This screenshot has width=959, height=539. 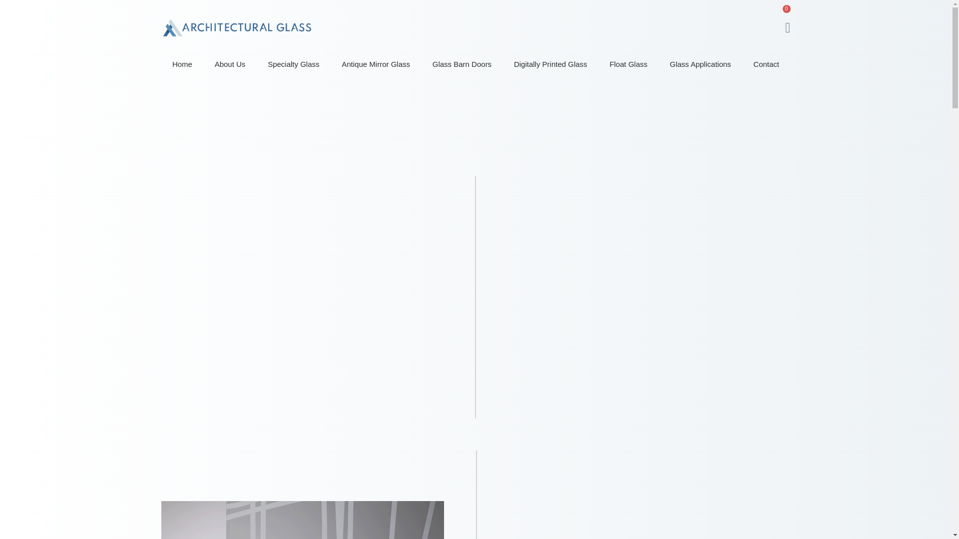 What do you see at coordinates (550, 64) in the screenshot?
I see `Digitally Printed Glass` at bounding box center [550, 64].